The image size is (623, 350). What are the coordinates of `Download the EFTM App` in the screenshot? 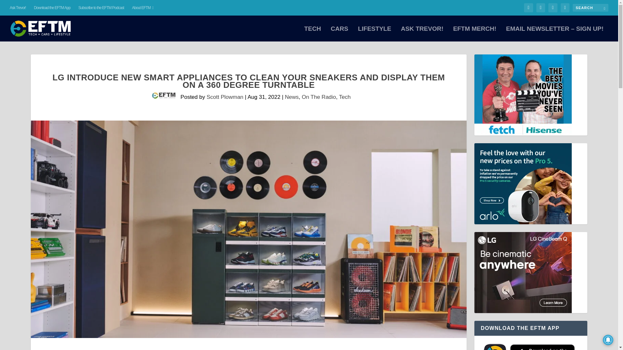 It's located at (52, 8).